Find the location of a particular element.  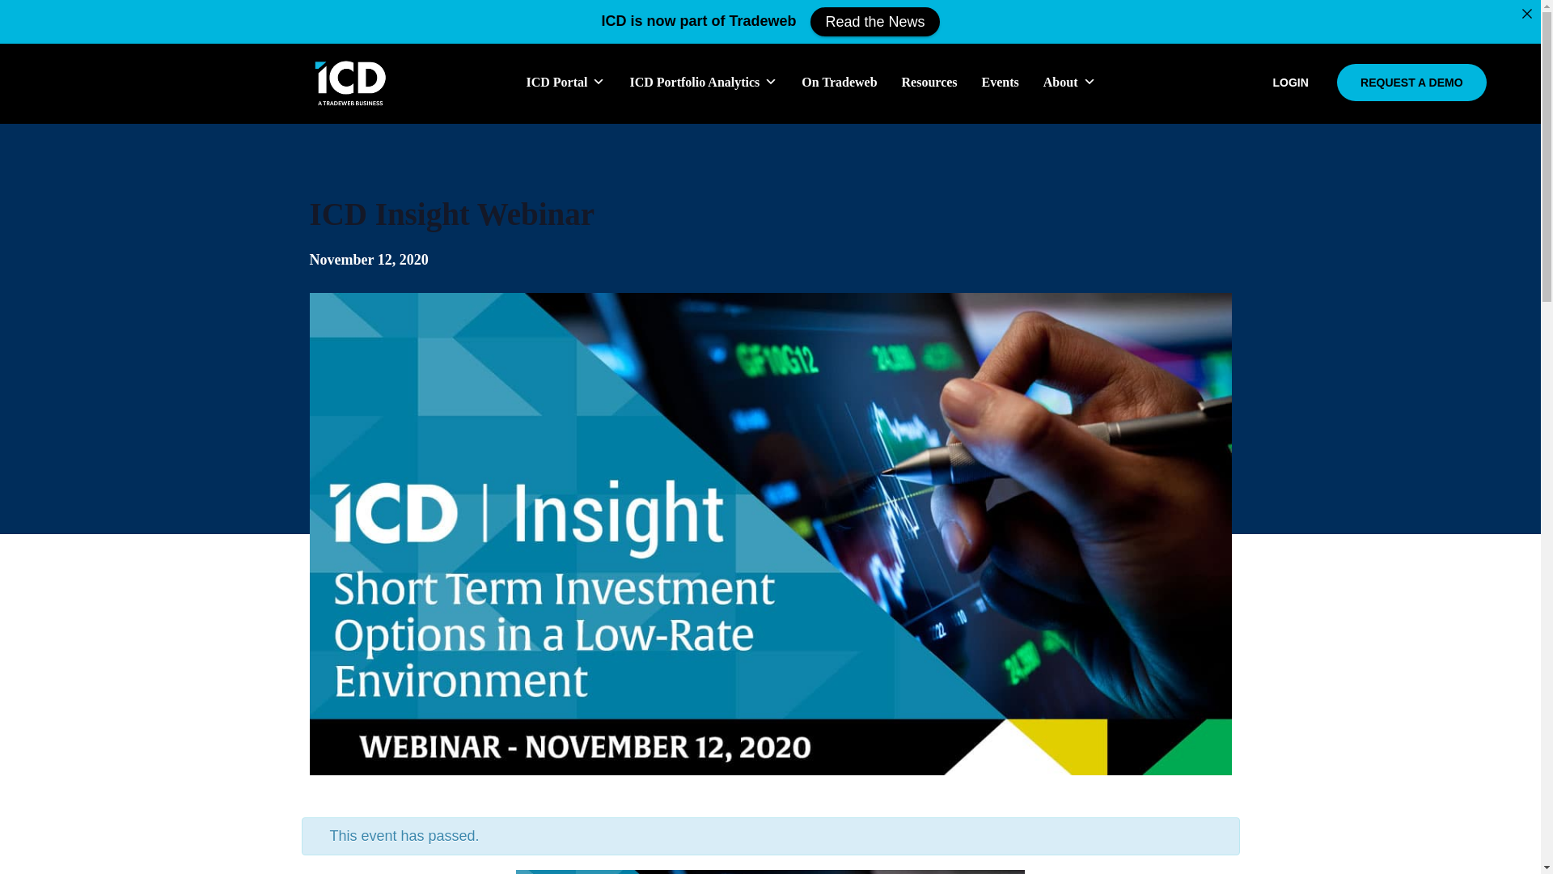

On Tradeweb is located at coordinates (839, 83).